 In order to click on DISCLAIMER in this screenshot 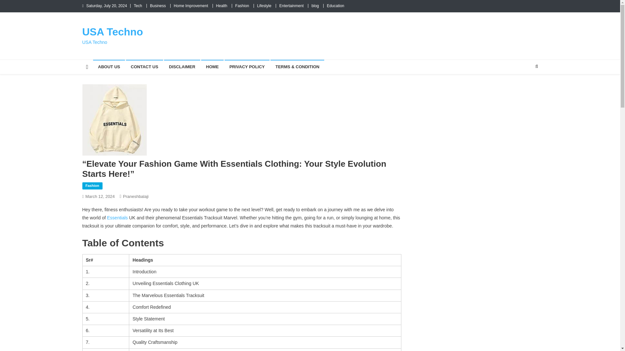, I will do `click(182, 67)`.